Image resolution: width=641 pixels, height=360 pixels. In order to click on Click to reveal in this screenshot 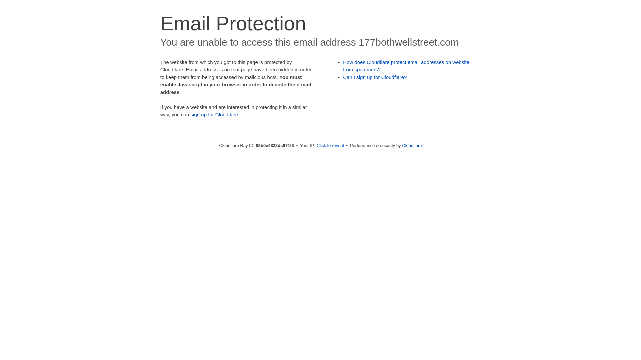, I will do `click(330, 145)`.